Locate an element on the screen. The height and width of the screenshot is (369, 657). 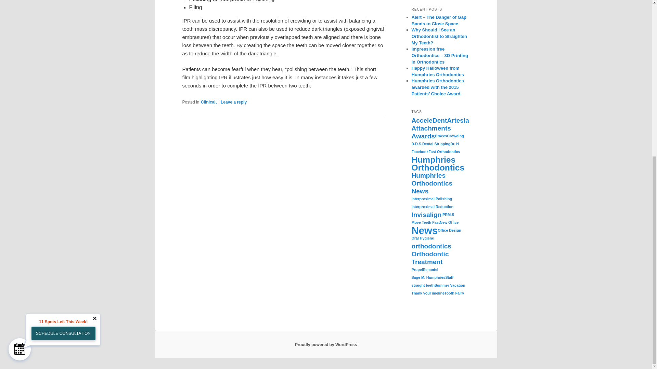
Semantic Personal Publishing Platform is located at coordinates (326, 345).